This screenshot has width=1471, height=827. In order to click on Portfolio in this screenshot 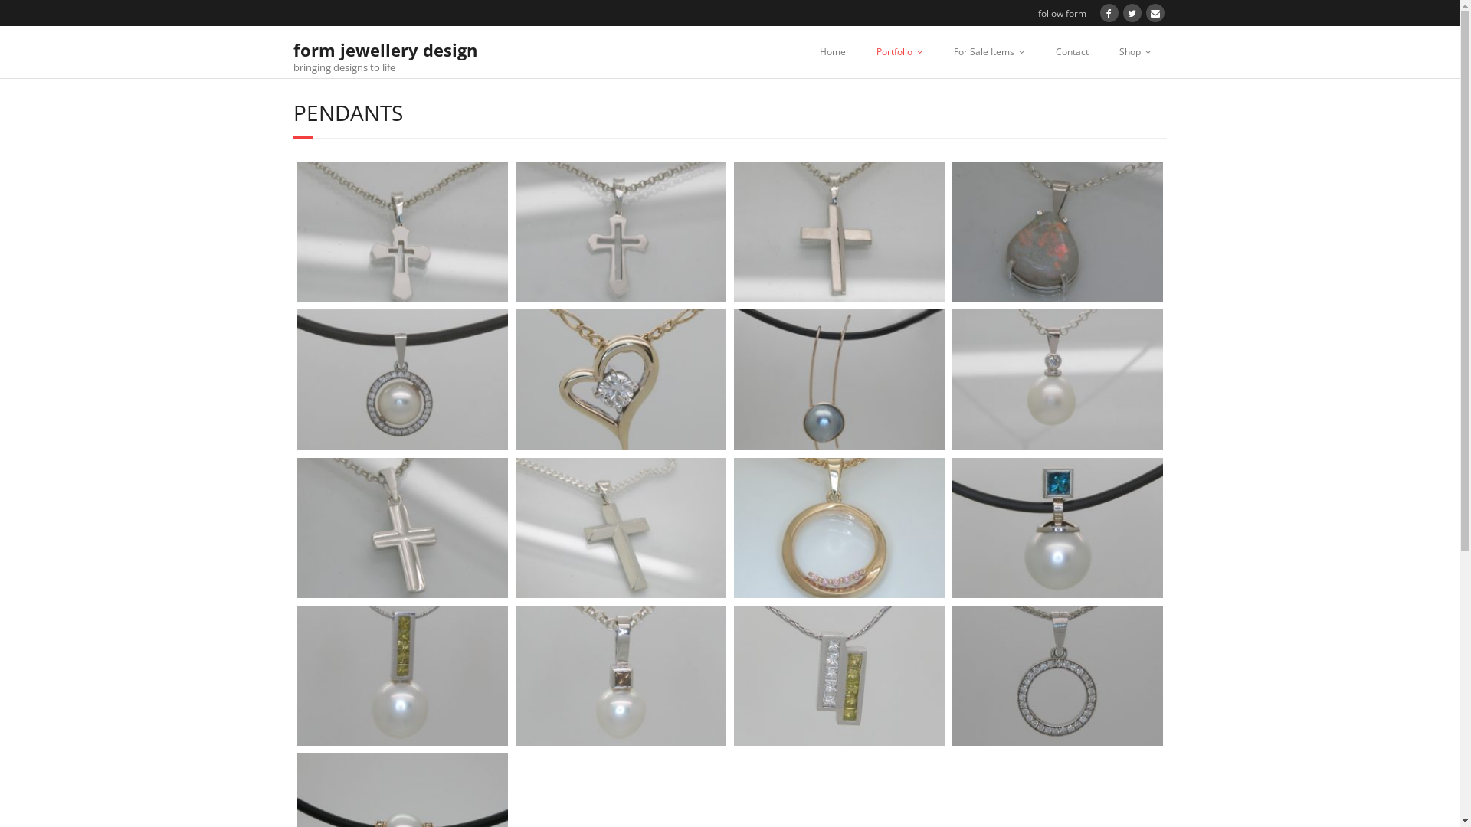, I will do `click(899, 52)`.